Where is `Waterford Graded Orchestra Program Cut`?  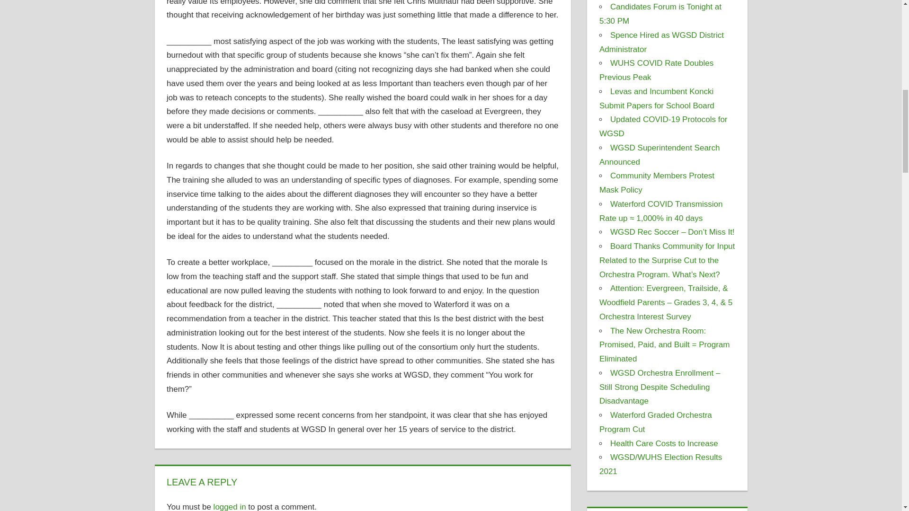 Waterford Graded Orchestra Program Cut is located at coordinates (655, 422).